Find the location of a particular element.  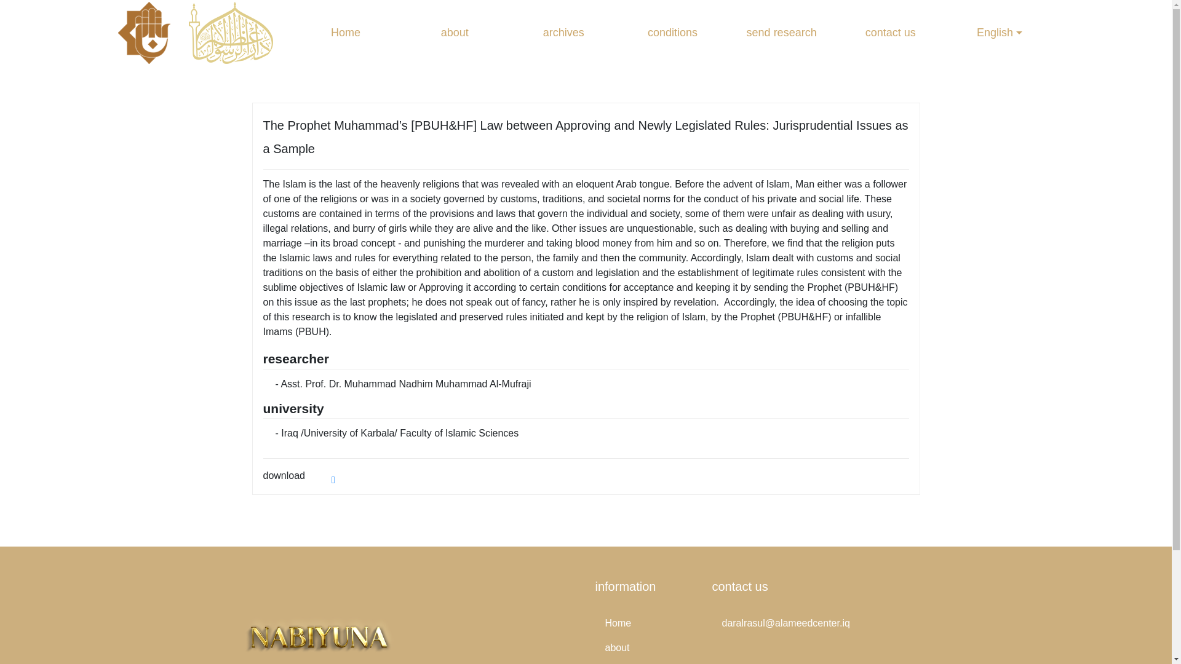

English is located at coordinates (999, 33).